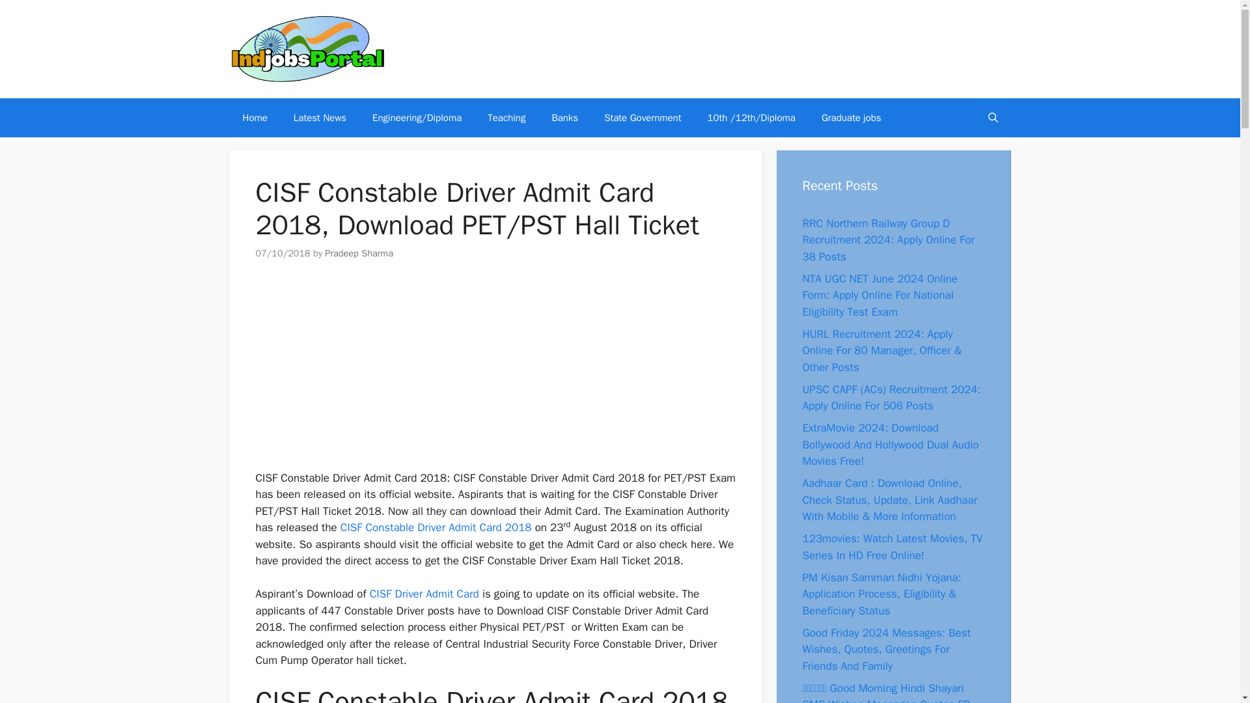 This screenshot has height=703, width=1250. What do you see at coordinates (320, 117) in the screenshot?
I see `Latest News` at bounding box center [320, 117].